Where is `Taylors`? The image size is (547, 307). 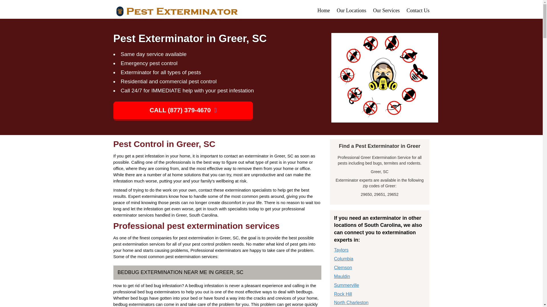 Taylors is located at coordinates (341, 250).